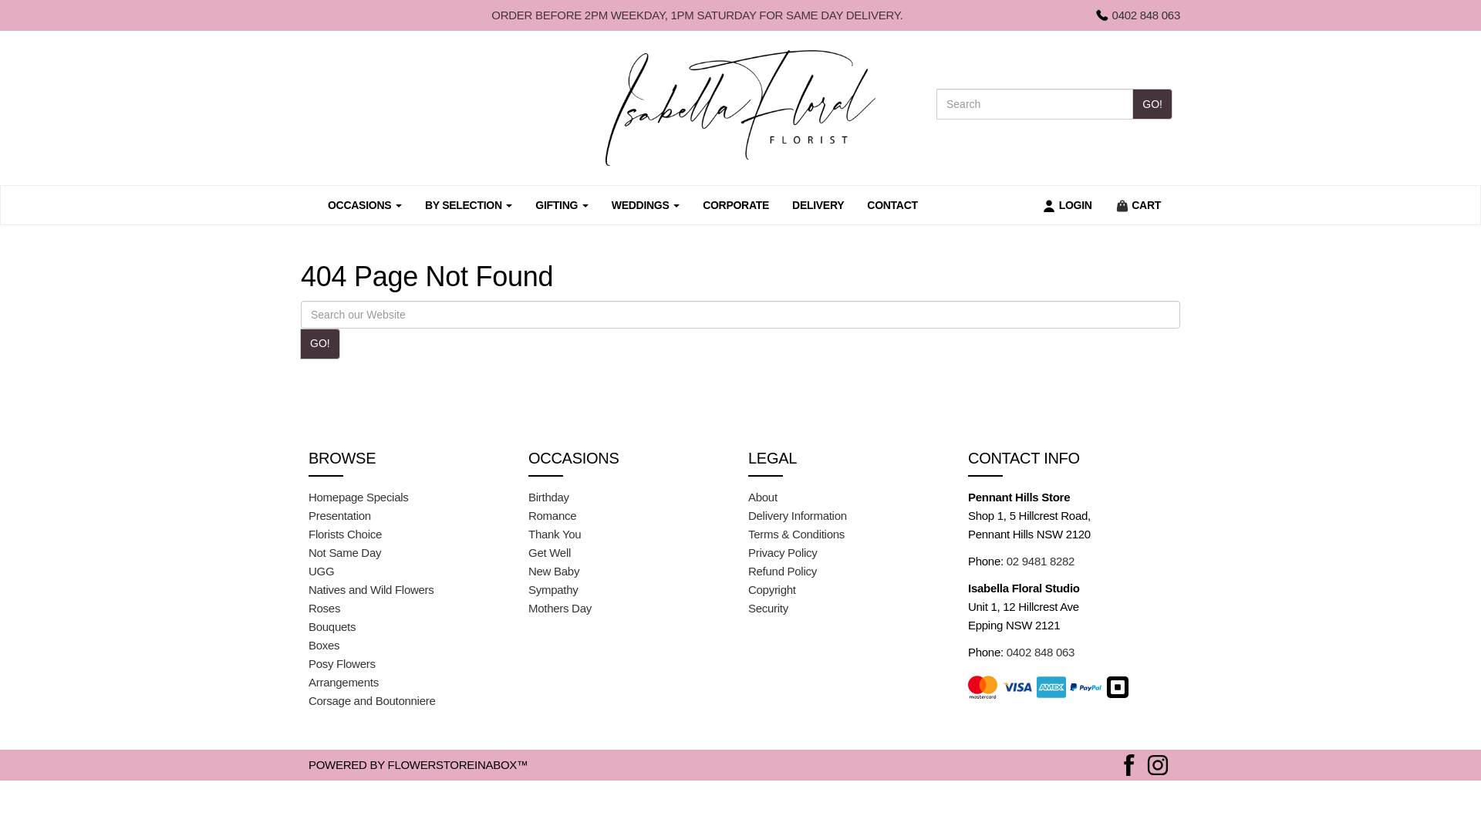 This screenshot has height=833, width=1481. Describe the element at coordinates (320, 344) in the screenshot. I see `GO!` at that location.